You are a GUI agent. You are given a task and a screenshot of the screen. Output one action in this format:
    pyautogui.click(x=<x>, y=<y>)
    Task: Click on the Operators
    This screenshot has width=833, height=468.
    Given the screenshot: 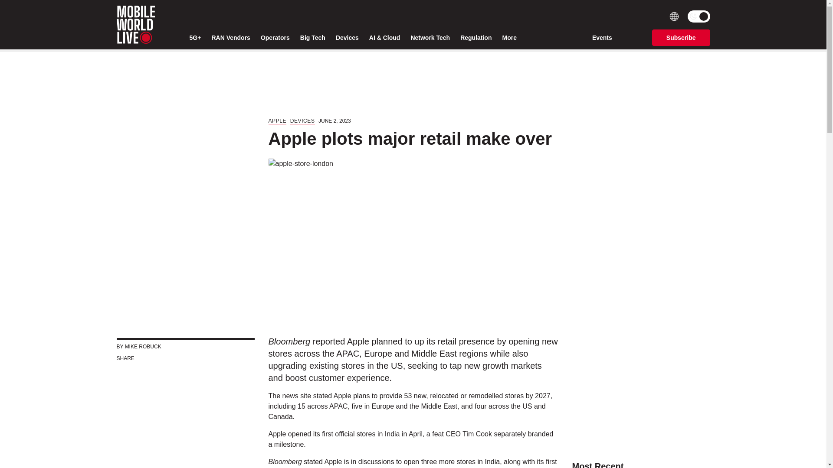 What is the action you would take?
    pyautogui.click(x=275, y=38)
    